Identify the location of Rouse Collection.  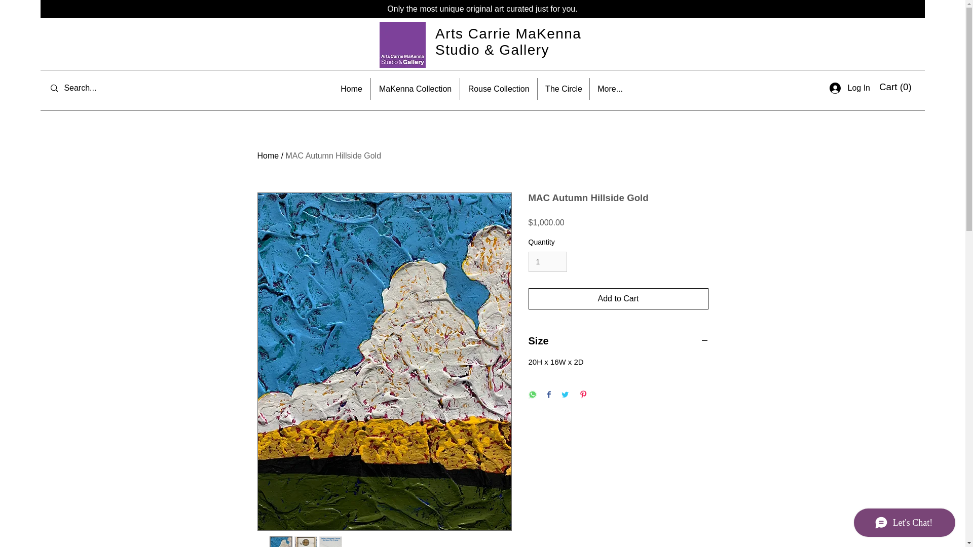
(499, 89).